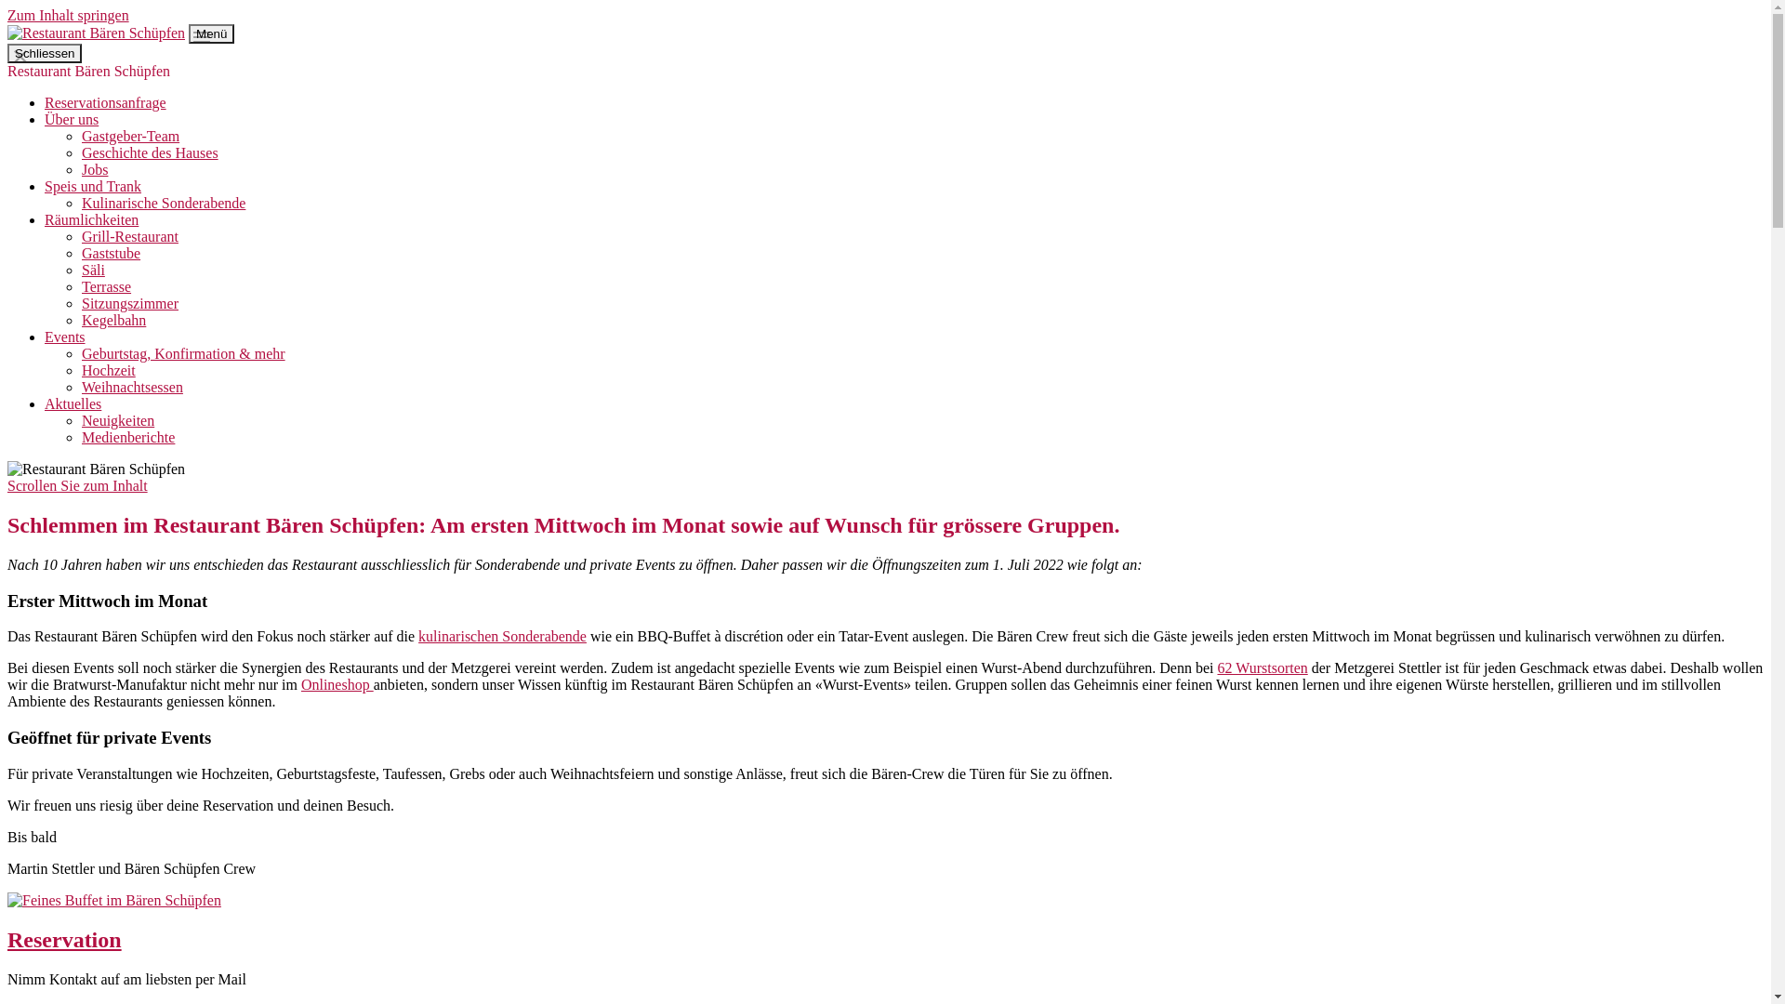  What do you see at coordinates (113, 320) in the screenshot?
I see `Kegelbahn` at bounding box center [113, 320].